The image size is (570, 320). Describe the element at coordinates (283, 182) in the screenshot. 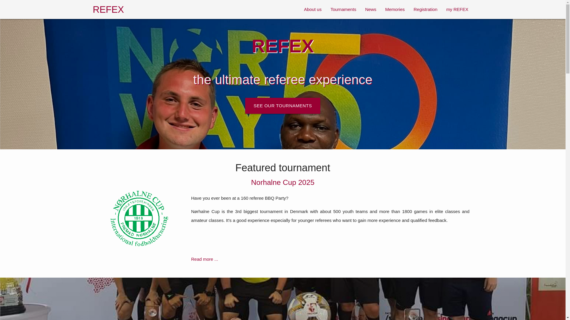

I see `Norhalne Cup 2025` at that location.